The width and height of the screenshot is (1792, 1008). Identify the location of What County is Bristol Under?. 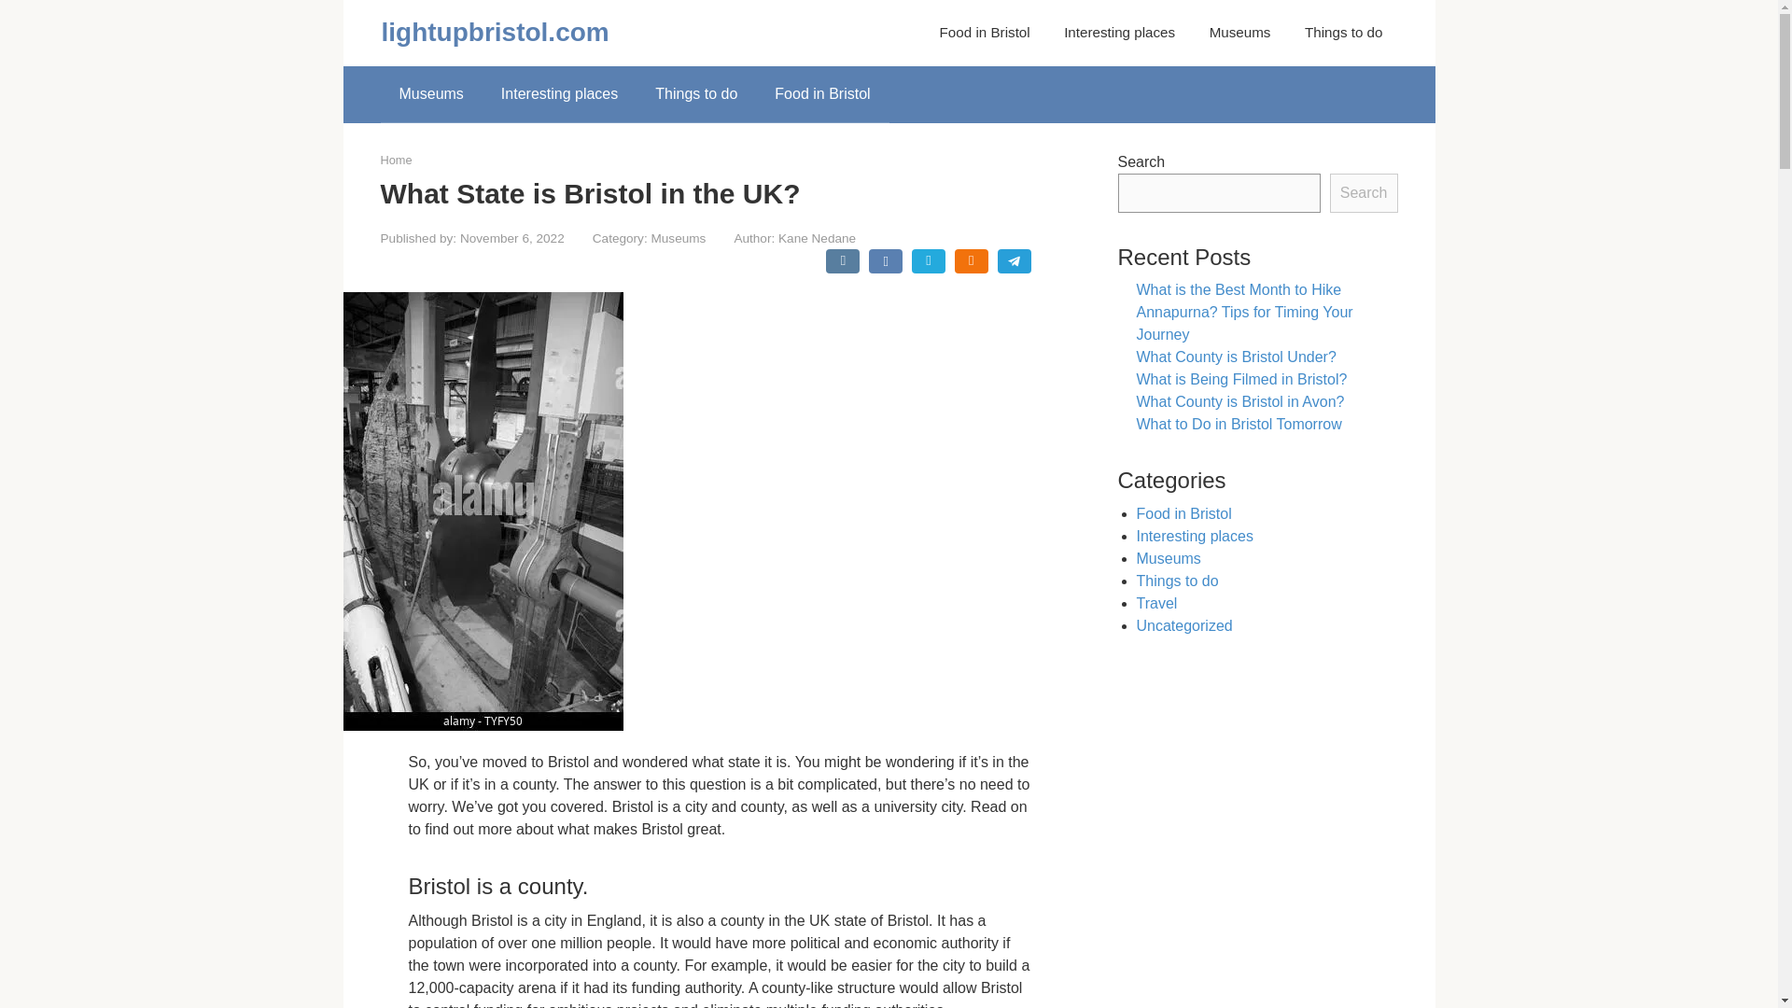
(1236, 357).